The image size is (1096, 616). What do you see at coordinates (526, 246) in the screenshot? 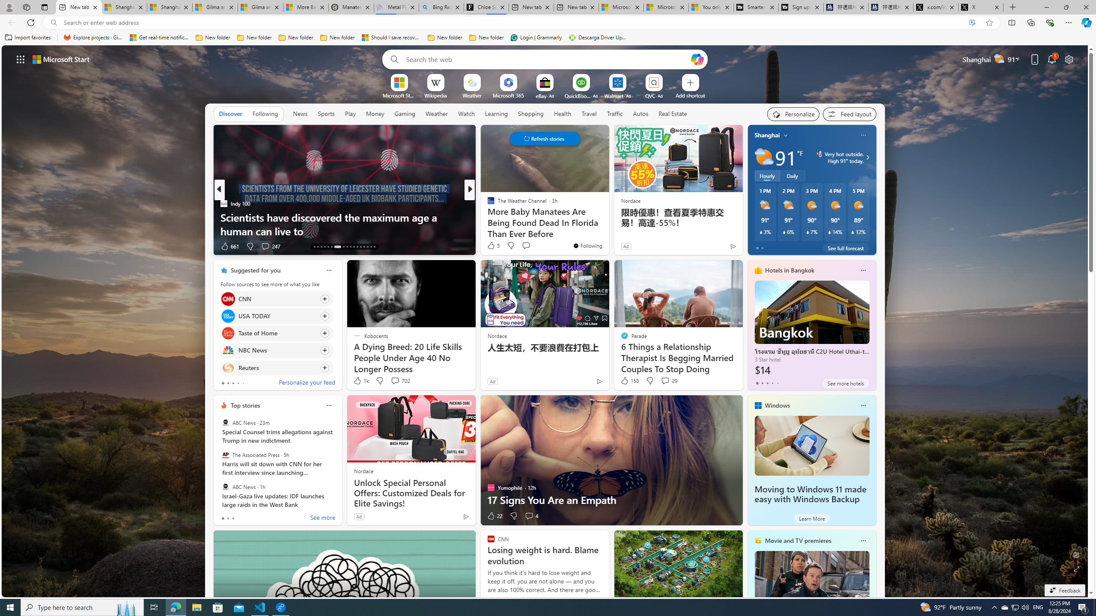
I see `View comments 2 Comment` at bounding box center [526, 246].